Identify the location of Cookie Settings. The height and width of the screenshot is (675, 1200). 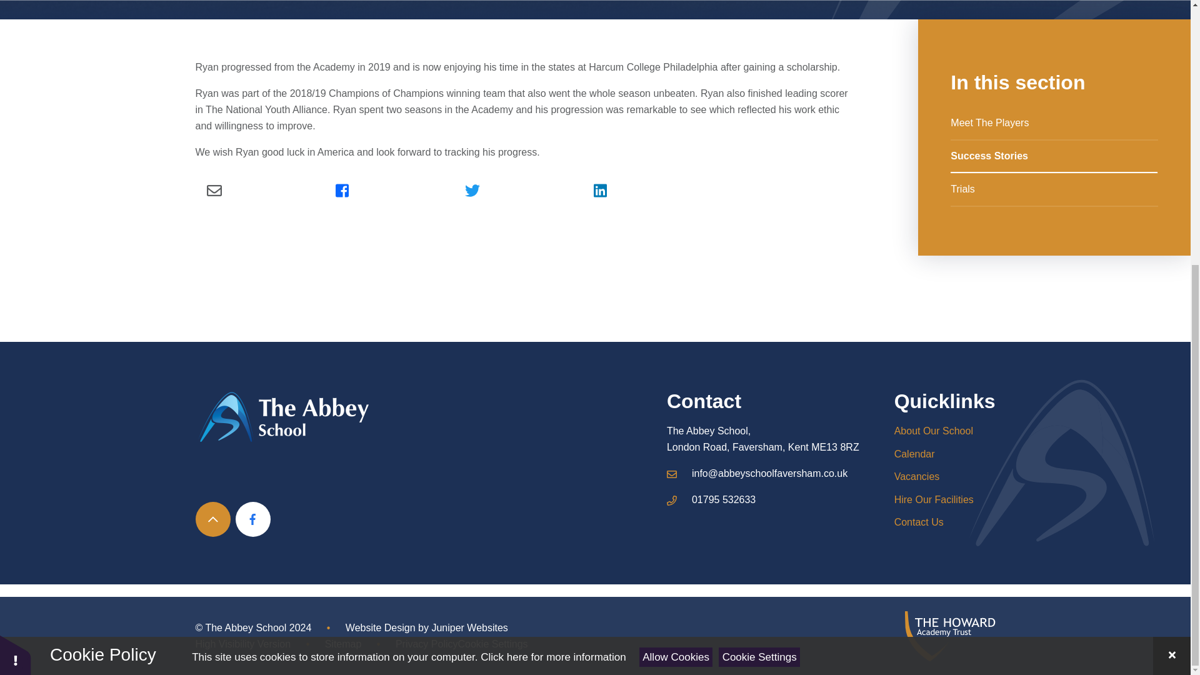
(759, 226).